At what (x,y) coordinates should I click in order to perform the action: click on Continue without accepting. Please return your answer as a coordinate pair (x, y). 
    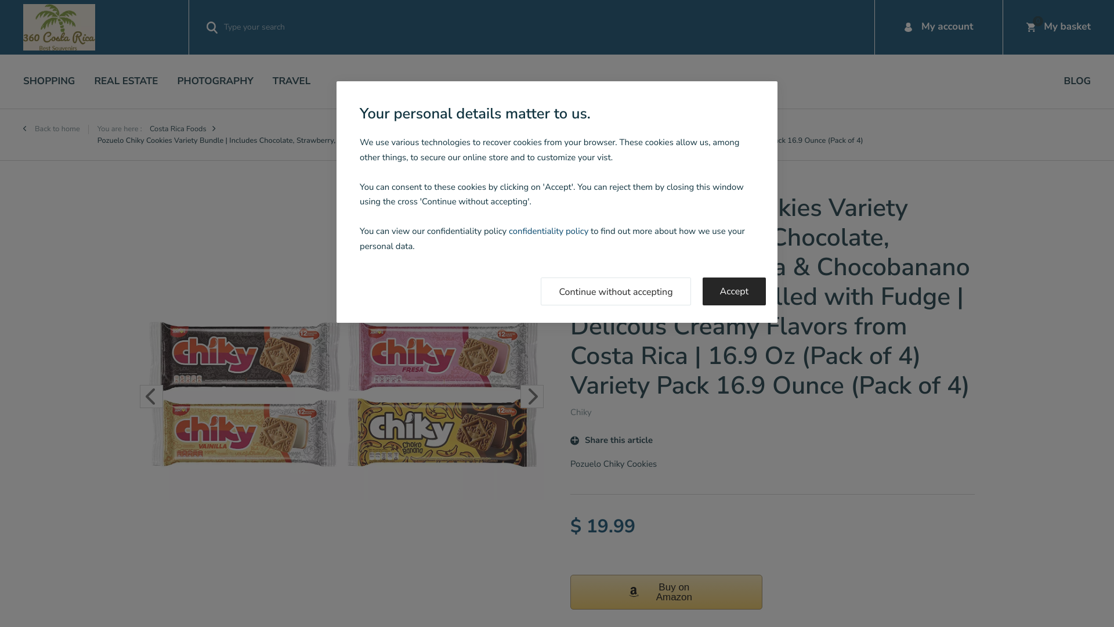
    Looking at the image, I should click on (616, 291).